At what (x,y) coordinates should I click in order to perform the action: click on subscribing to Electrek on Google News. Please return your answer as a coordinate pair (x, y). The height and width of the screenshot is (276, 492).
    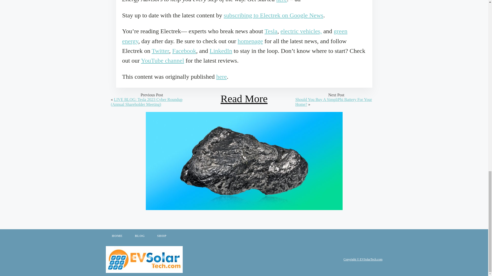
    Looking at the image, I should click on (273, 15).